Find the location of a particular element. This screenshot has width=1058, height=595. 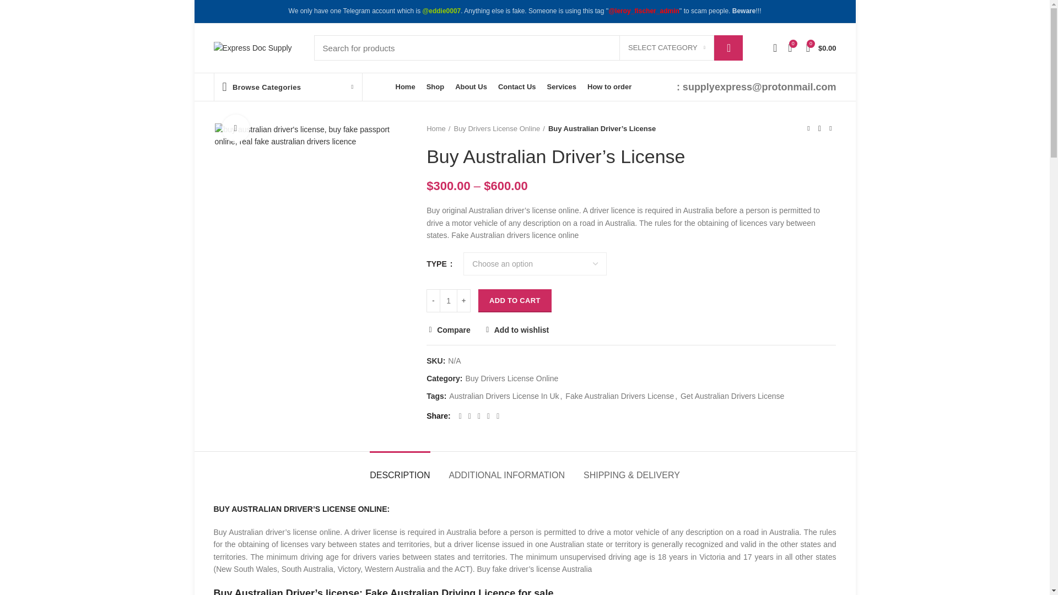

Home is located at coordinates (406, 87).